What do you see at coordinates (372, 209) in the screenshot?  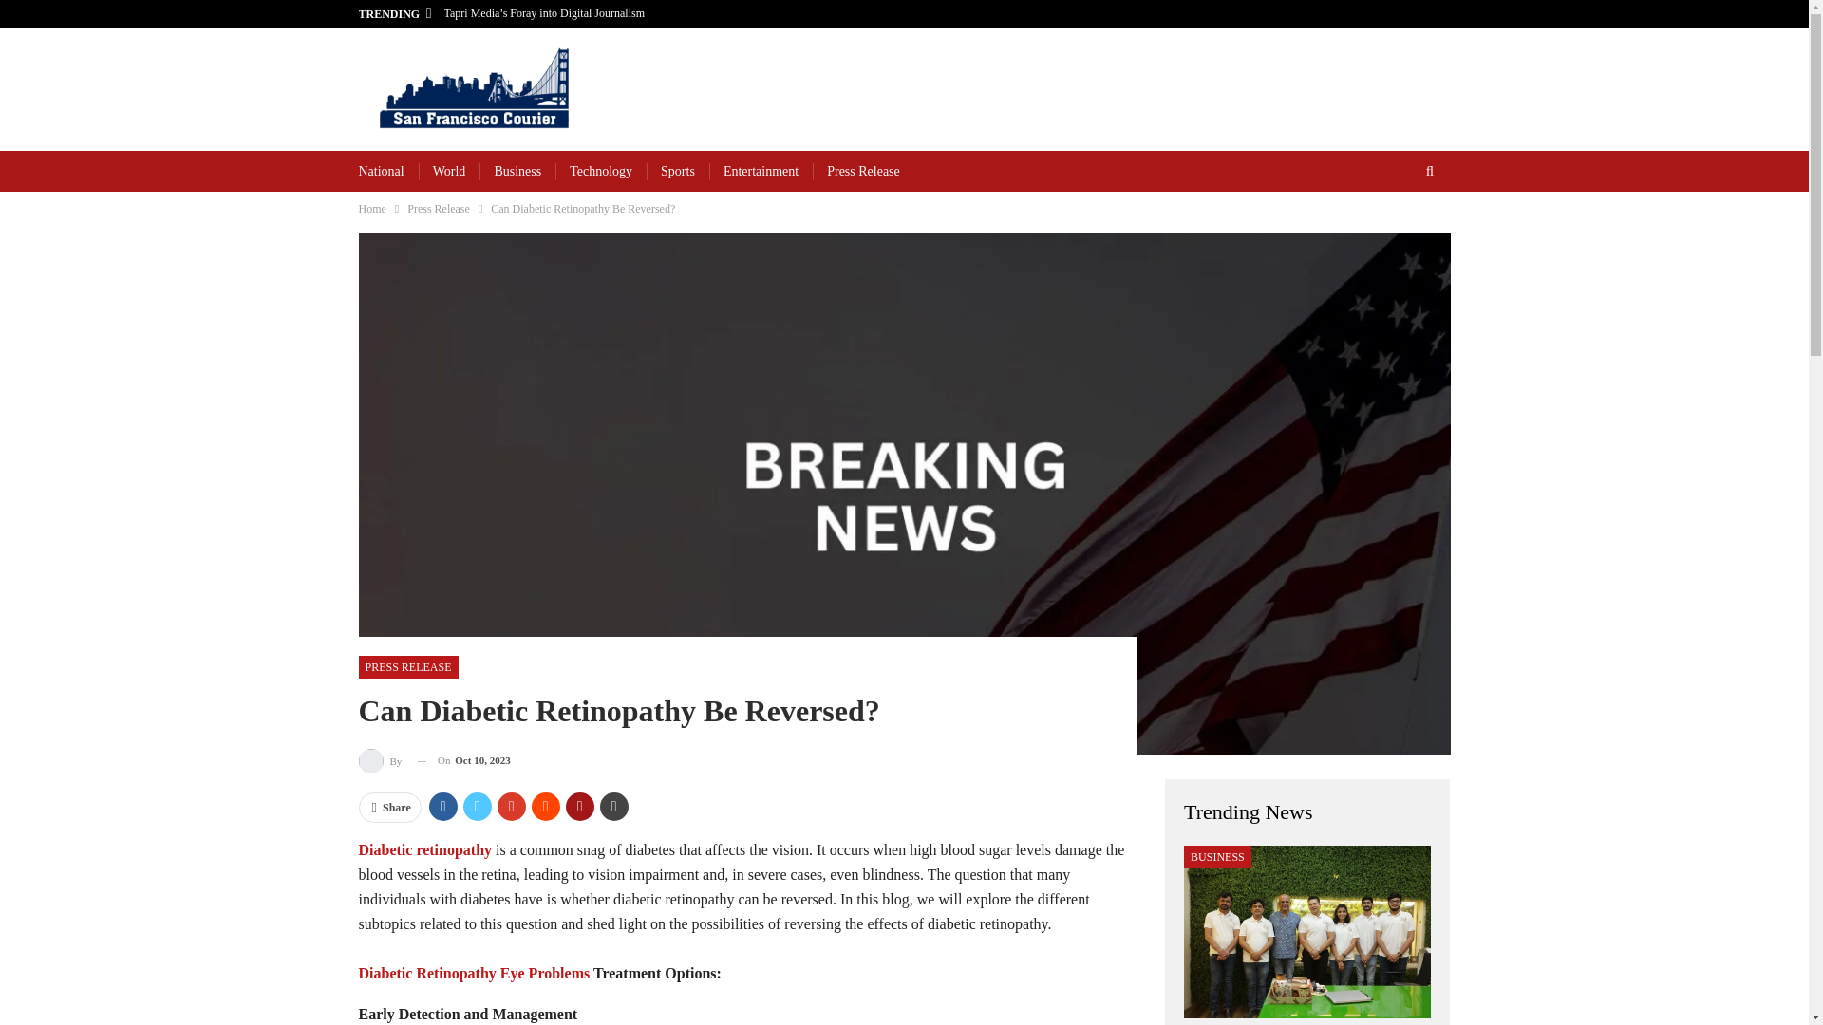 I see `Home` at bounding box center [372, 209].